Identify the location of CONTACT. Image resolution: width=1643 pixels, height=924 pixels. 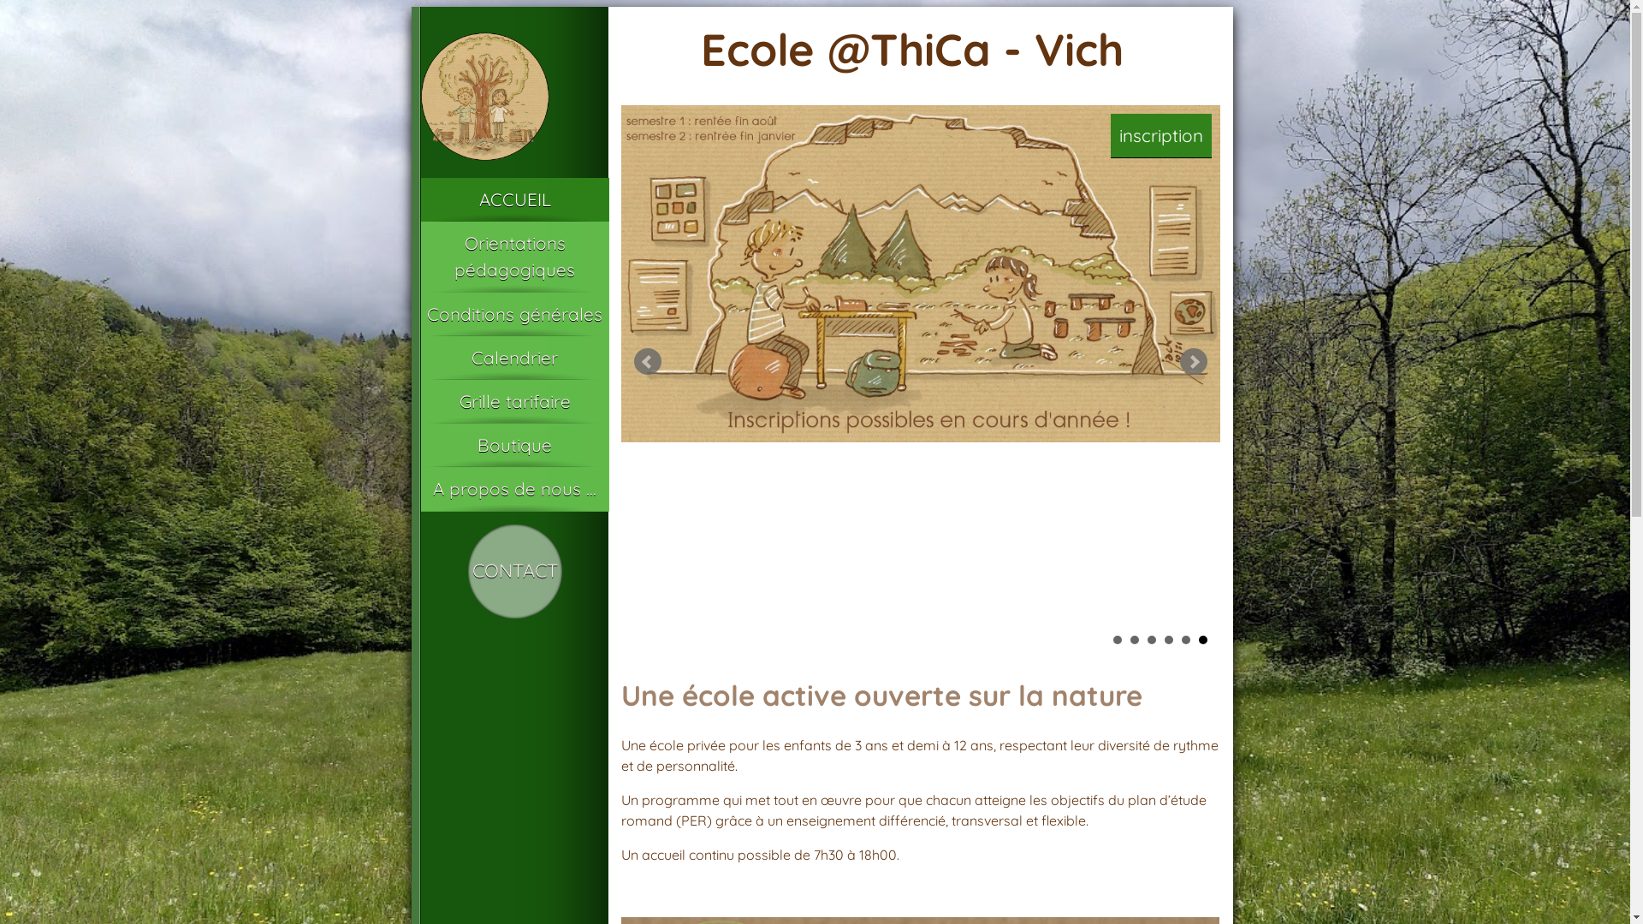
(514, 571).